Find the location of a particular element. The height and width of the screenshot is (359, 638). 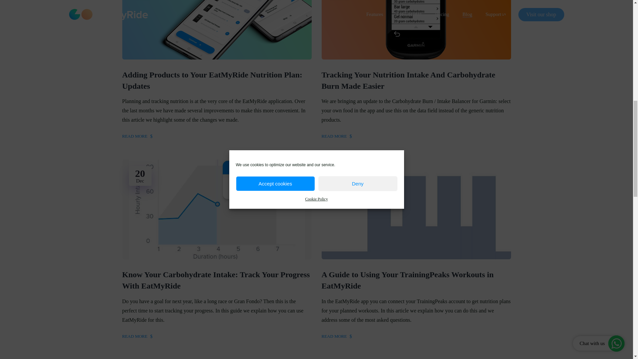

READ MORE is located at coordinates (137, 136).